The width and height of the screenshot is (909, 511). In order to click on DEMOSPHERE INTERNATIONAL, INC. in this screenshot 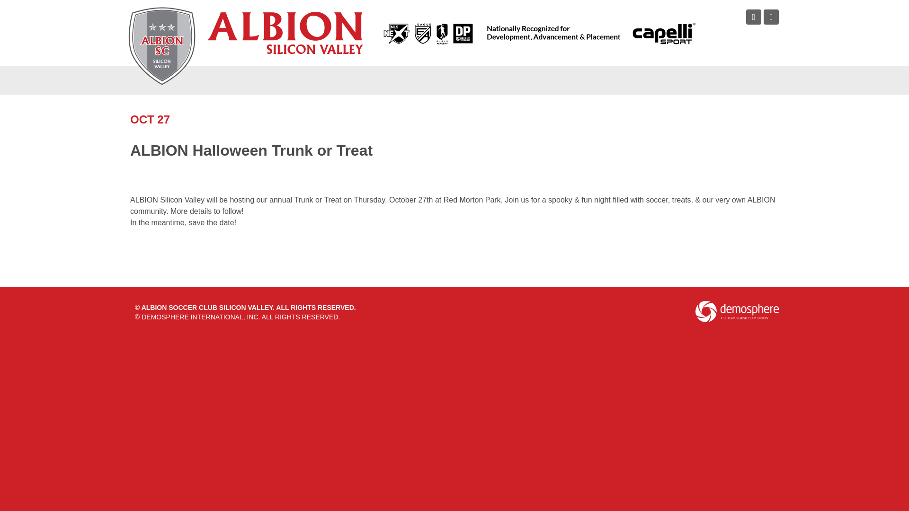, I will do `click(201, 317)`.